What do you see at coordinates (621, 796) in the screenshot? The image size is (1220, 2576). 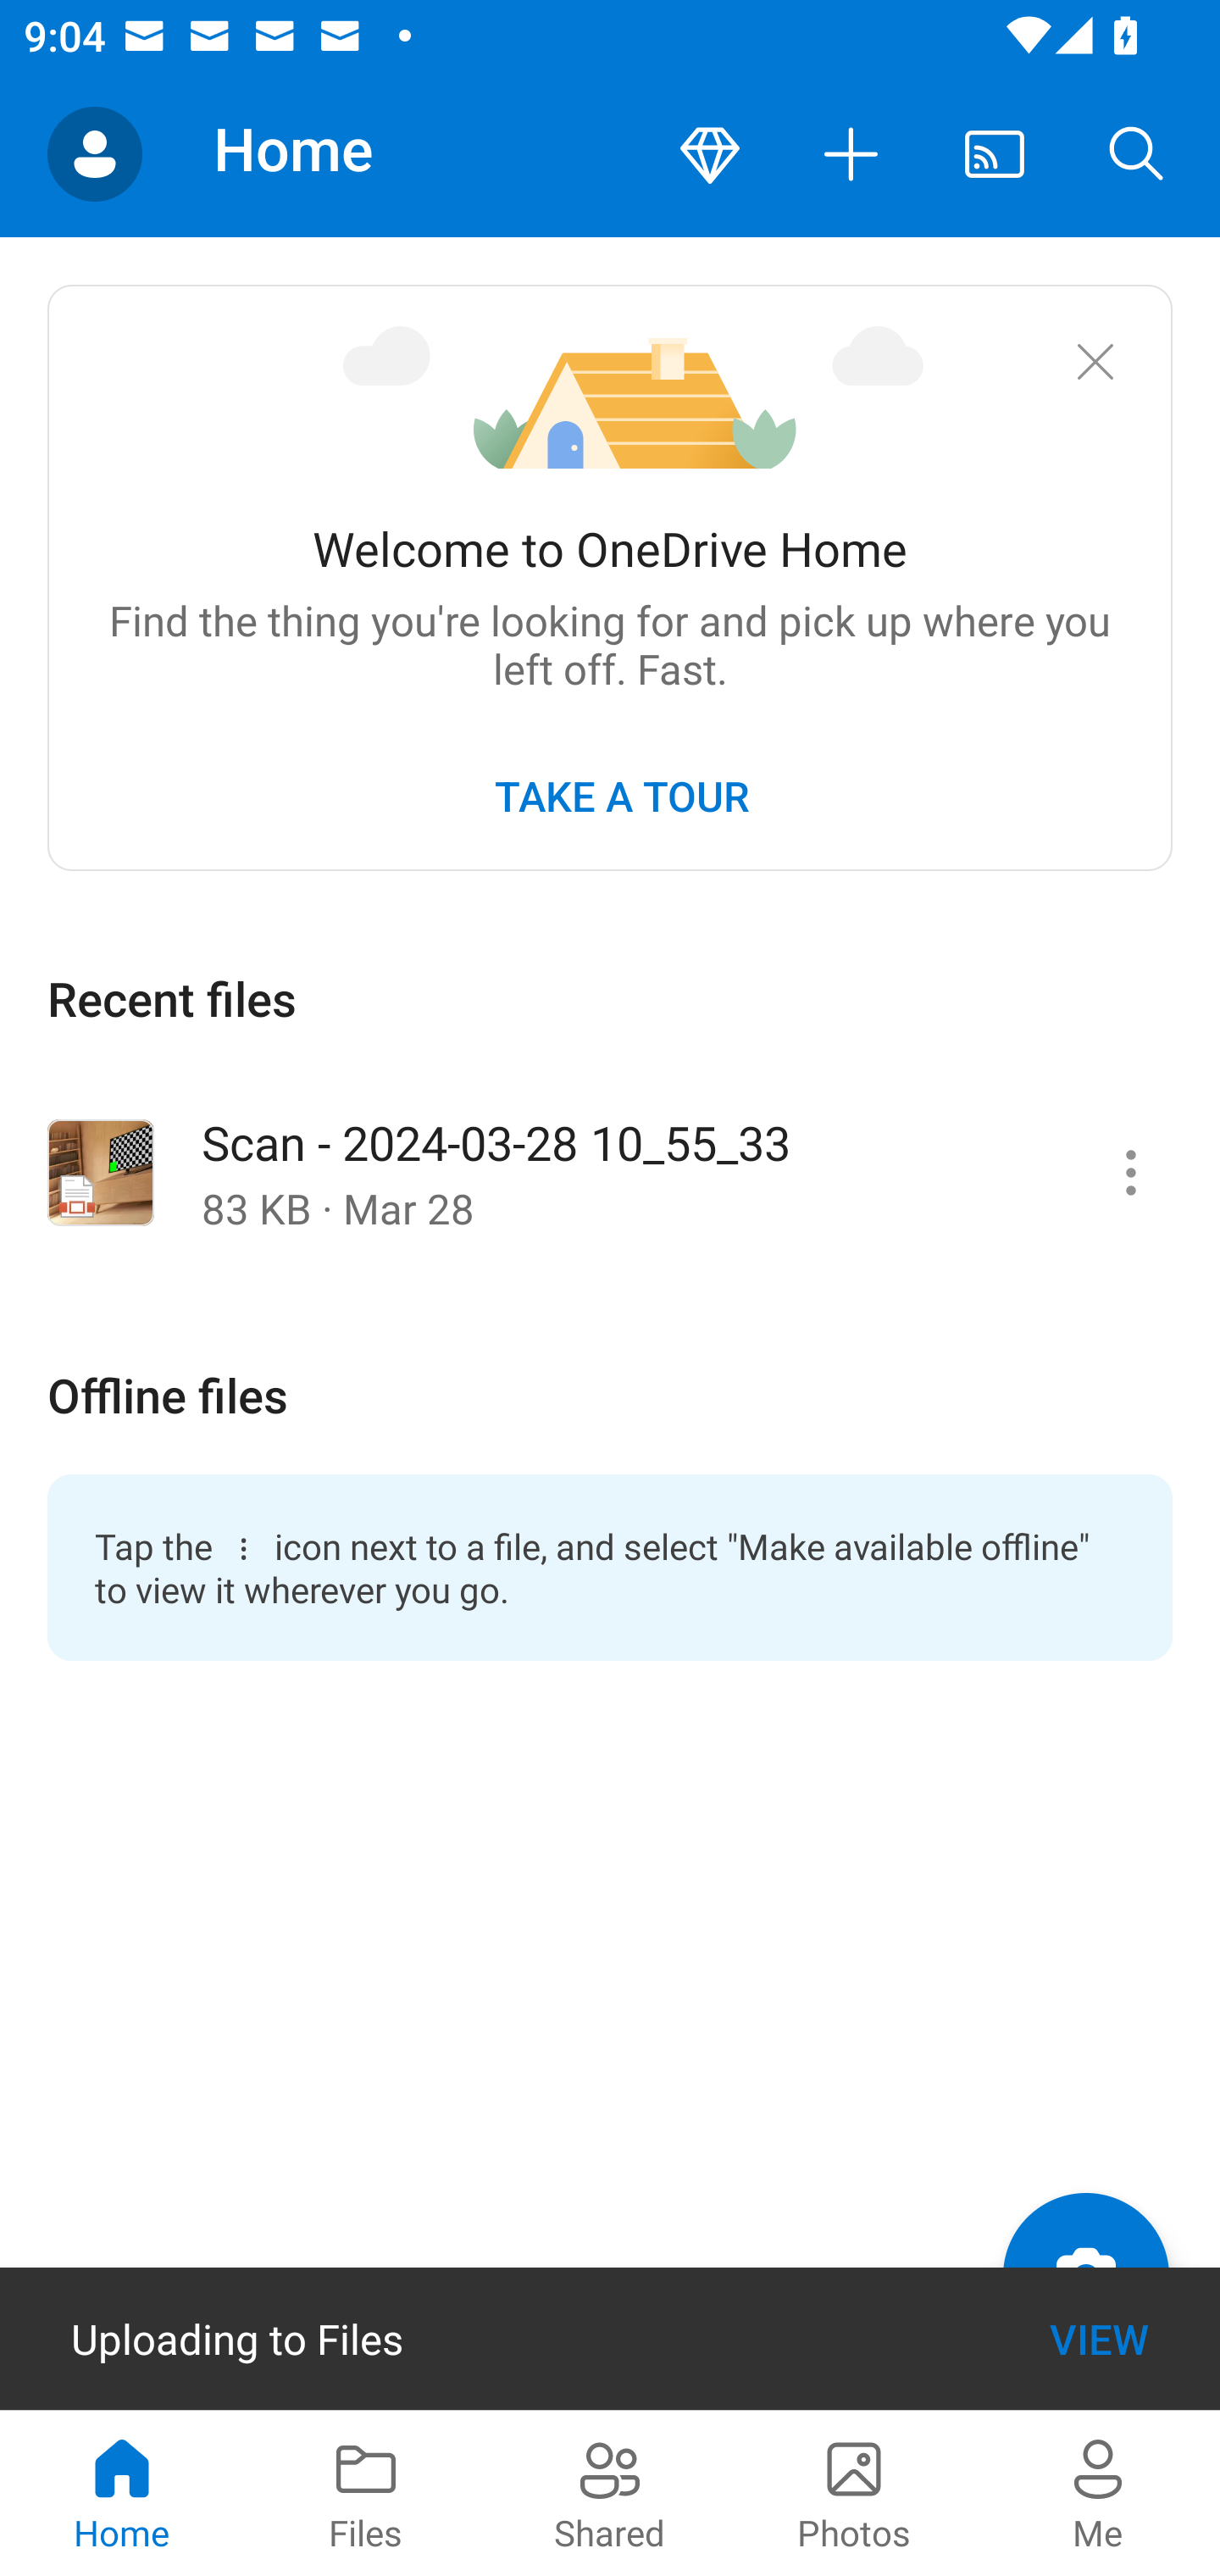 I see `TAKE A TOUR` at bounding box center [621, 796].